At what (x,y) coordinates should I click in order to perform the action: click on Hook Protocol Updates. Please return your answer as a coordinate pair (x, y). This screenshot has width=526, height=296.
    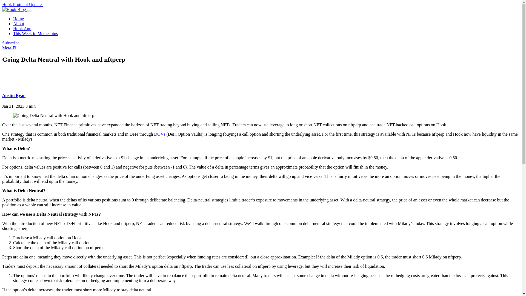
    Looking at the image, I should click on (22, 4).